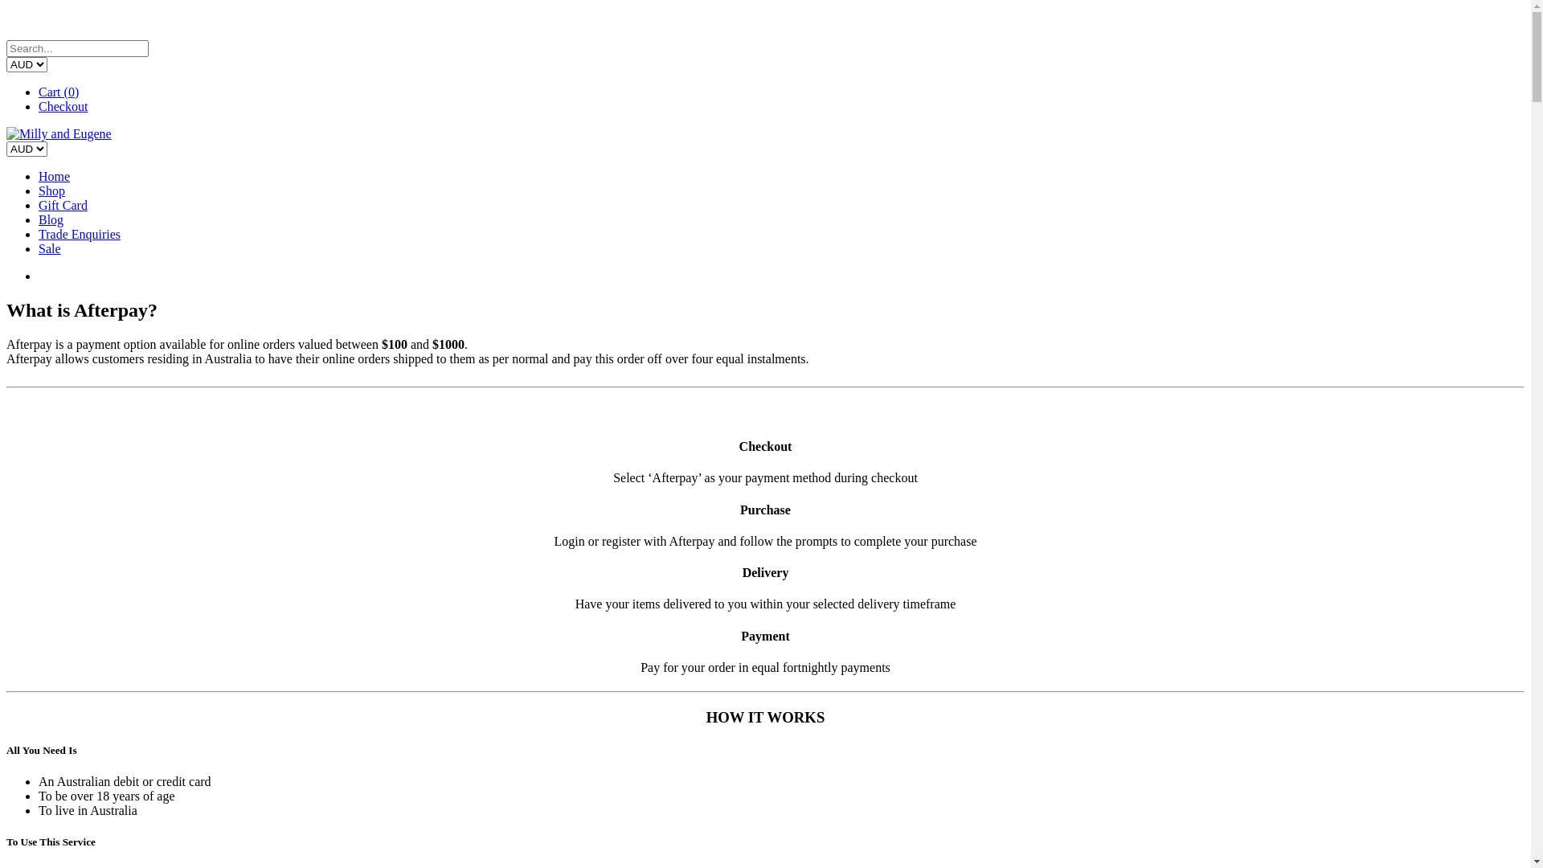  What do you see at coordinates (59, 133) in the screenshot?
I see `Milly and Eugene` at bounding box center [59, 133].